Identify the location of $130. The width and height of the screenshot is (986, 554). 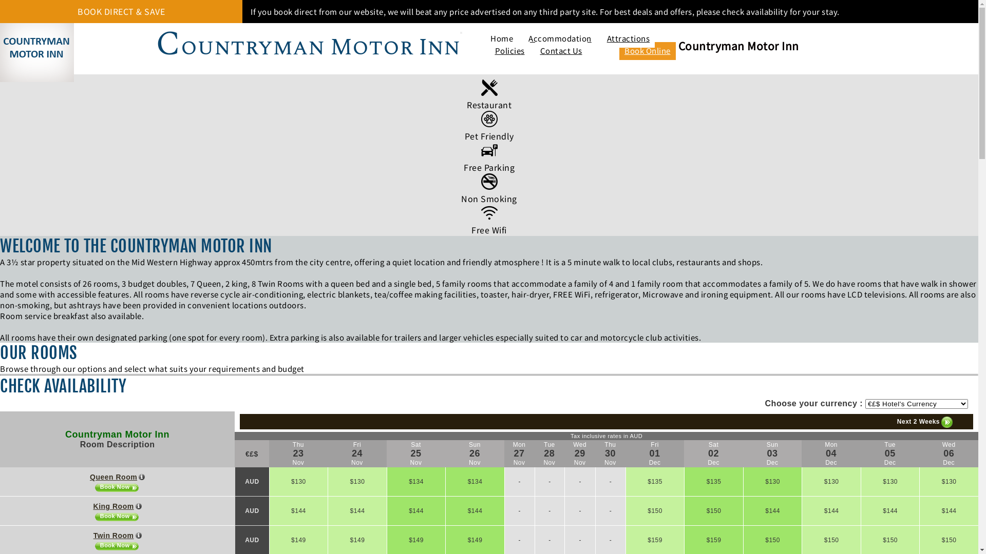
(890, 482).